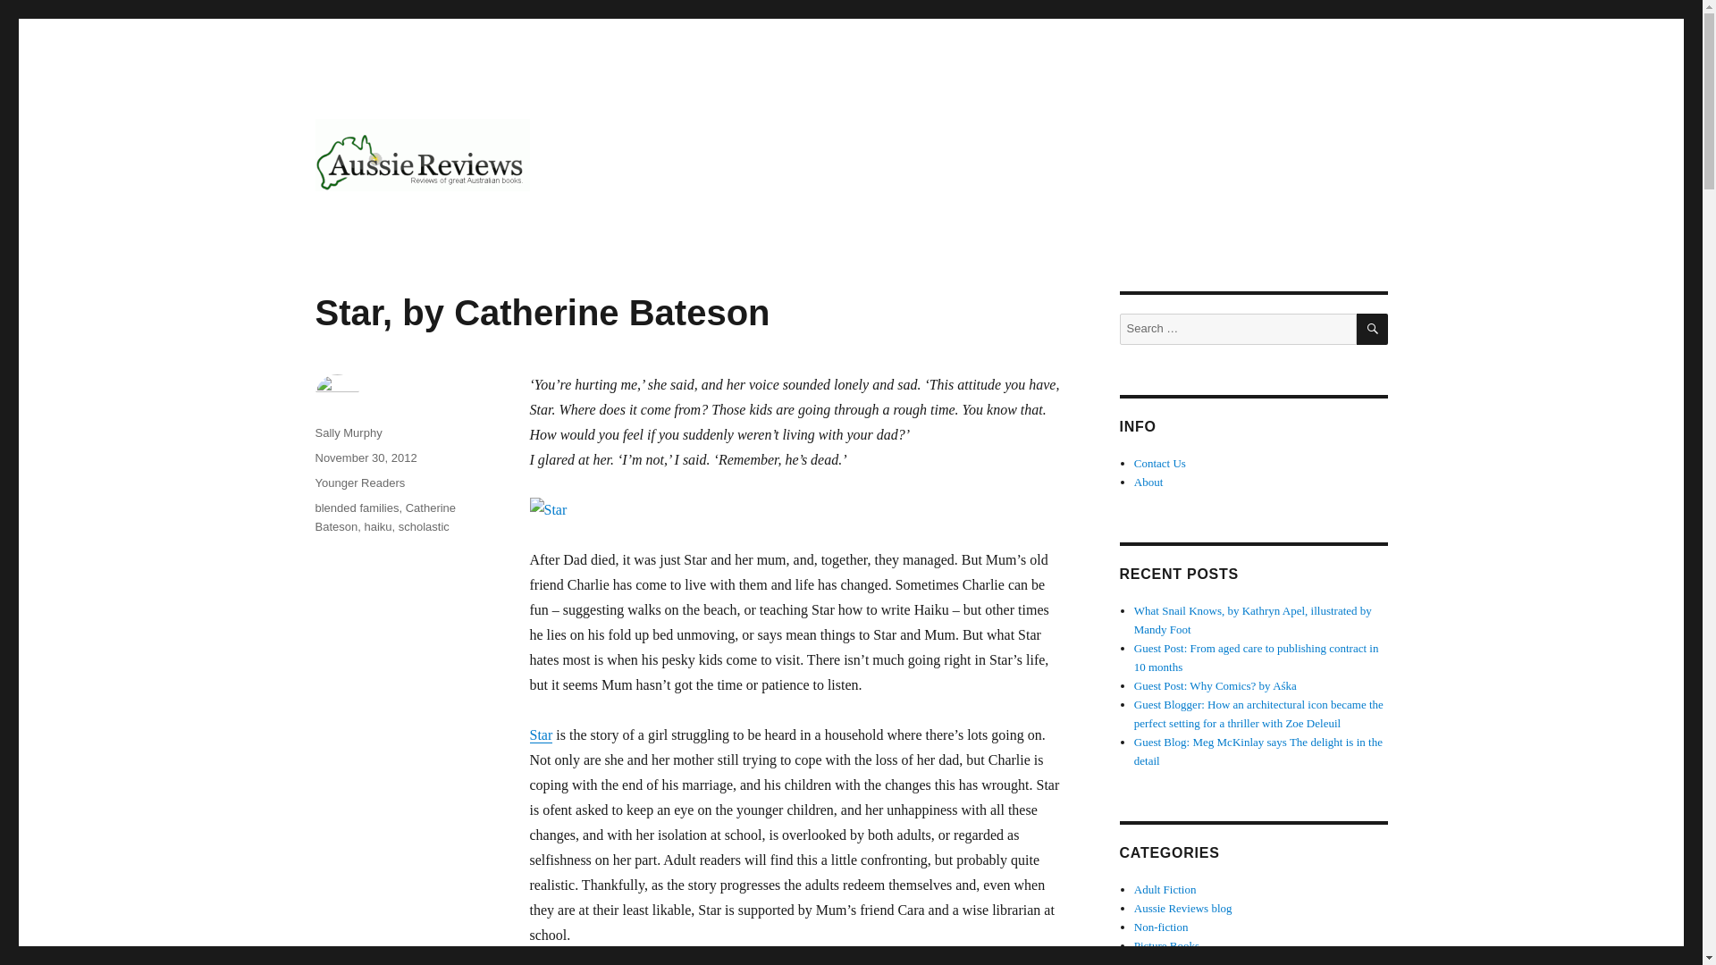 This screenshot has width=1716, height=965. Describe the element at coordinates (409, 220) in the screenshot. I see `Aussie Reviews` at that location.